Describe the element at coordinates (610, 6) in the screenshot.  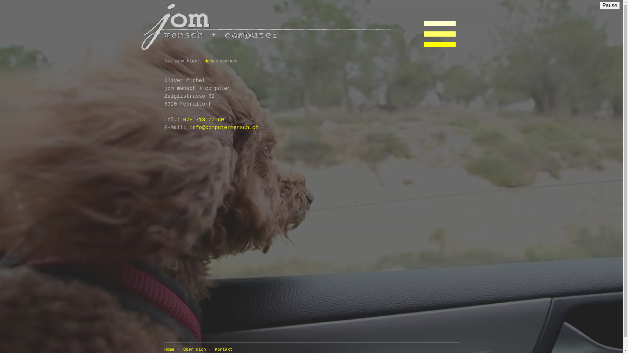
I see `Pause` at that location.